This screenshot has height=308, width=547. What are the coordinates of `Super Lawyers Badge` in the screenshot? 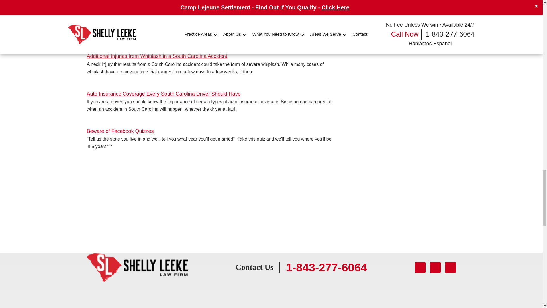 It's located at (203, 208).